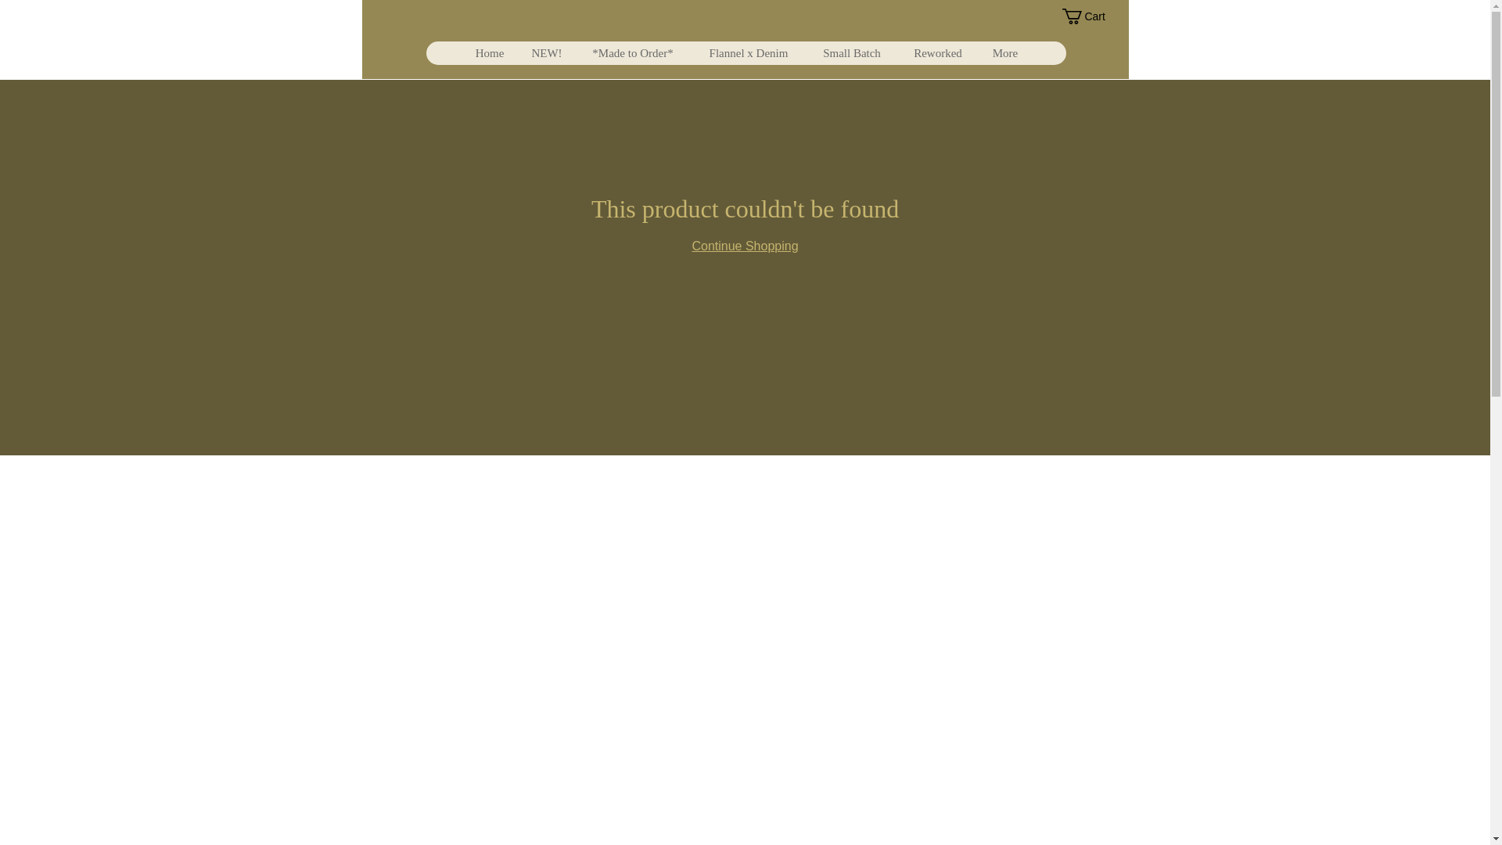 This screenshot has width=1502, height=845. Describe the element at coordinates (546, 53) in the screenshot. I see `NEW!` at that location.